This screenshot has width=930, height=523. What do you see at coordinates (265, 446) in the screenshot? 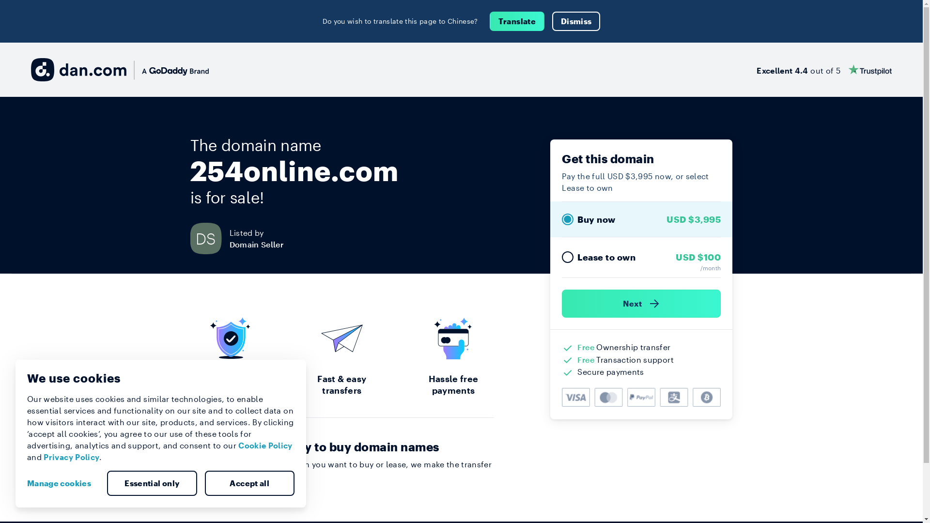
I see `Cookie Policy` at bounding box center [265, 446].